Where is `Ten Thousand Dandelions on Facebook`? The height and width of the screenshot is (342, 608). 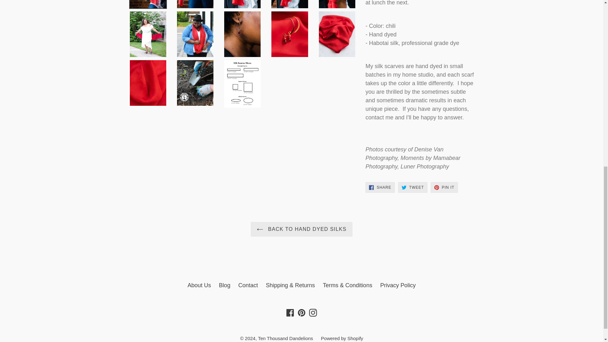 Ten Thousand Dandelions on Facebook is located at coordinates (290, 312).